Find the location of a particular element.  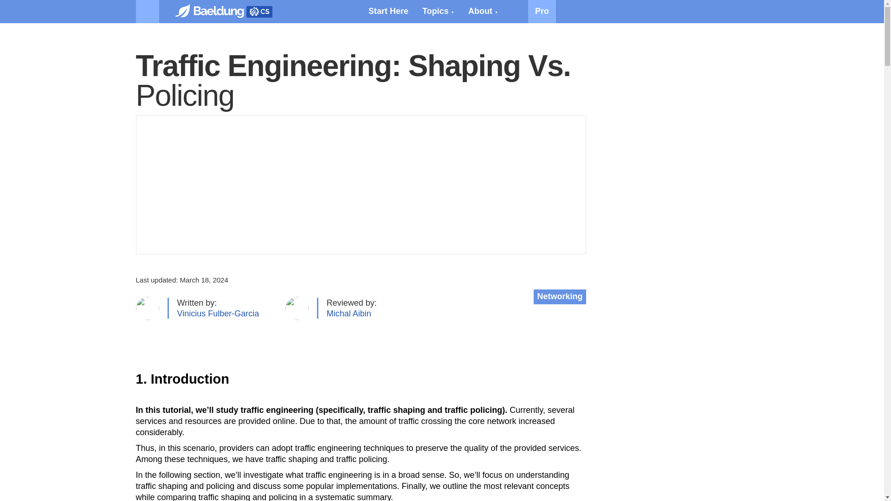

Reviewed by Michal Aibin is located at coordinates (349, 314).